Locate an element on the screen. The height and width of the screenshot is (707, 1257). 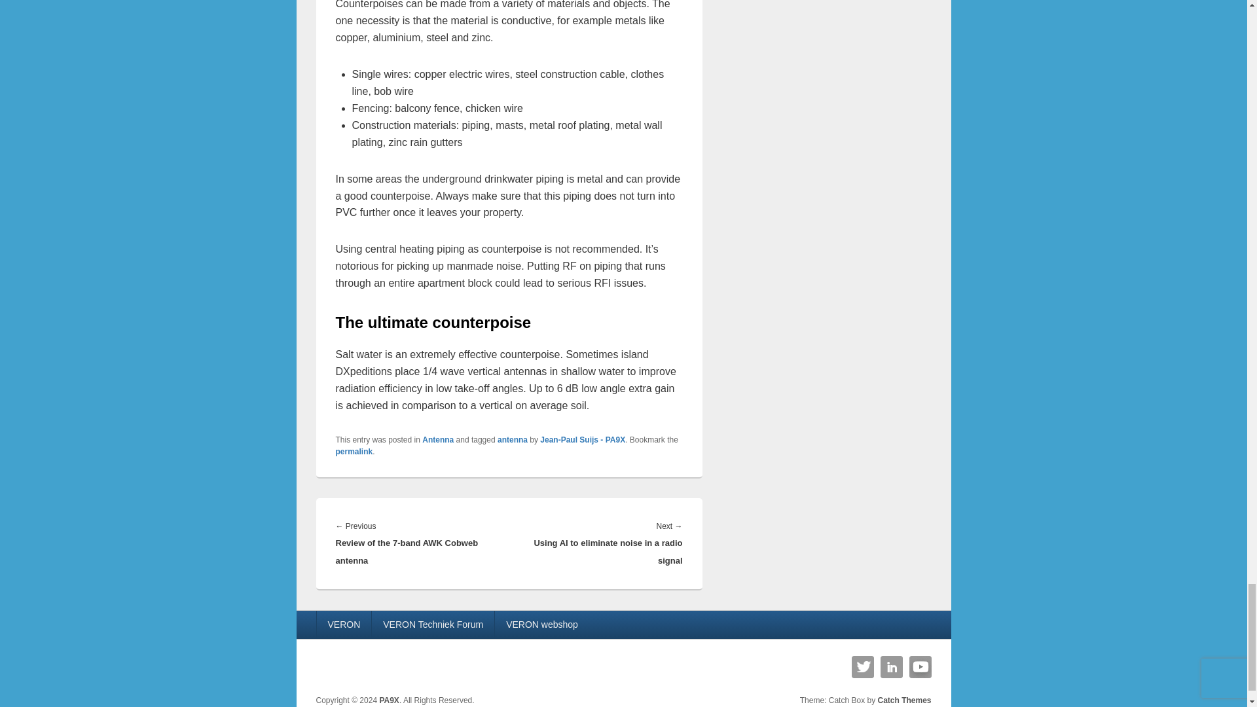
Permalink to Why does an antenna require a counterpoise? is located at coordinates (354, 451).